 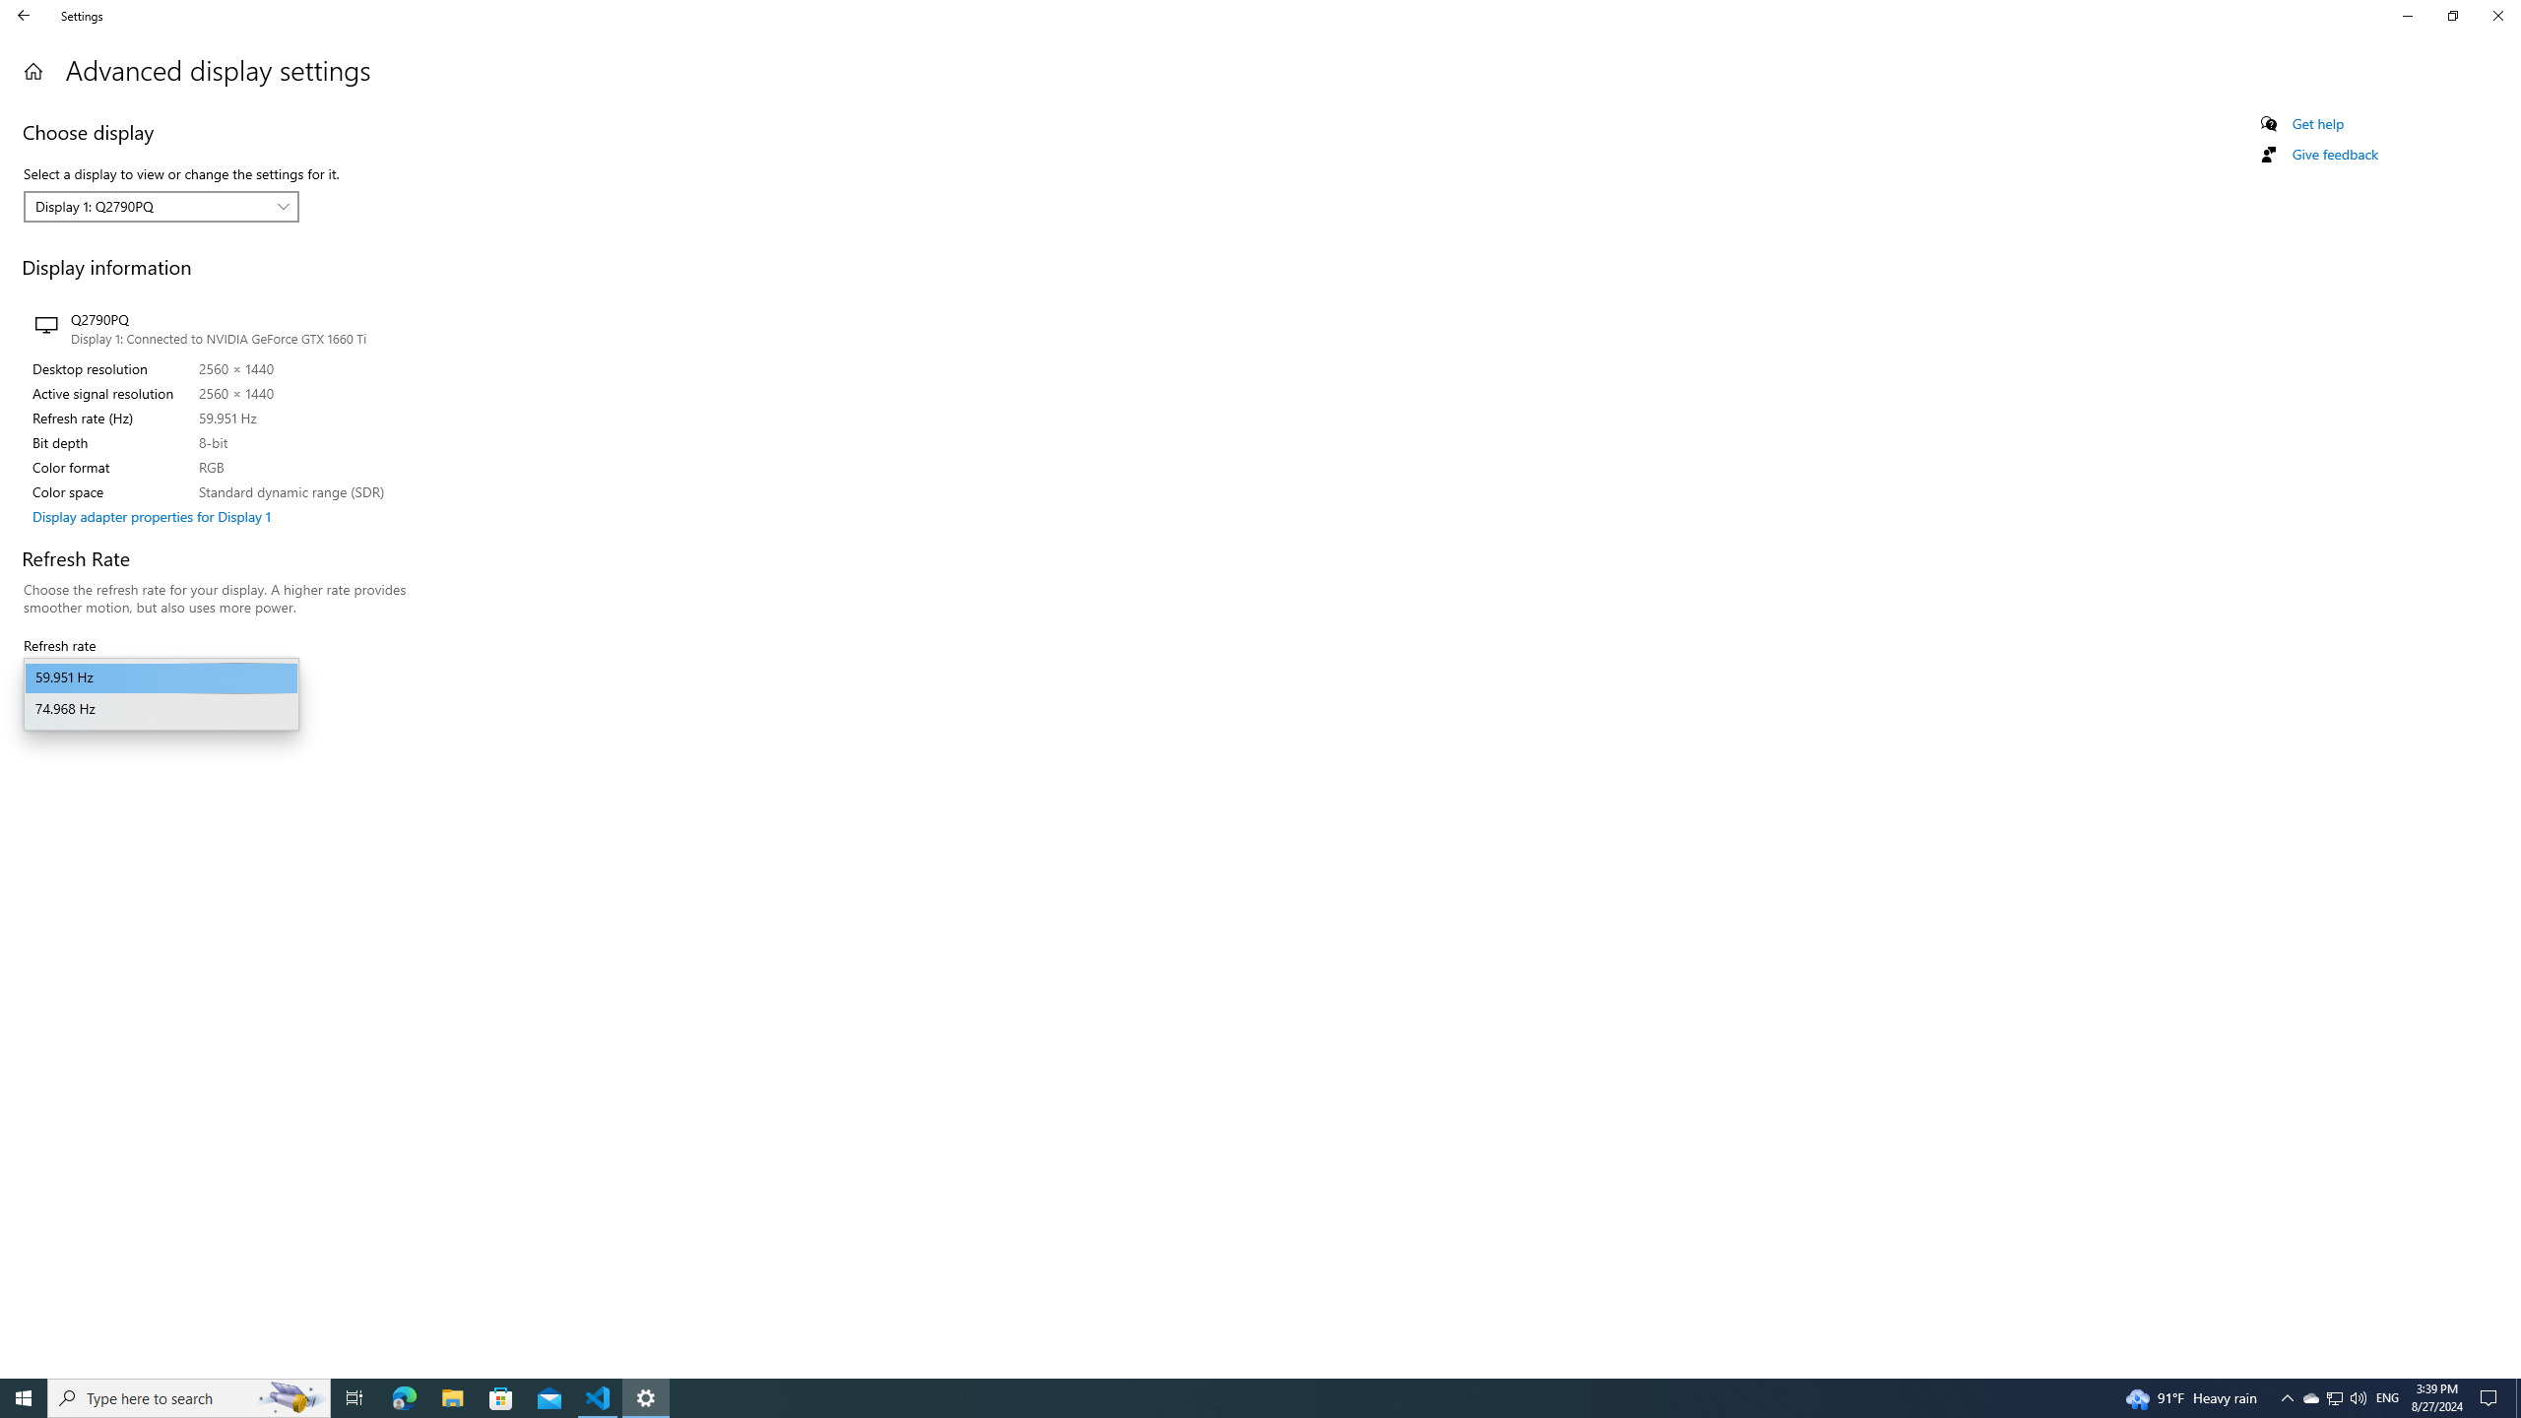 What do you see at coordinates (599, 1398) in the screenshot?
I see `Visual Studio Code - 1 running window` at bounding box center [599, 1398].